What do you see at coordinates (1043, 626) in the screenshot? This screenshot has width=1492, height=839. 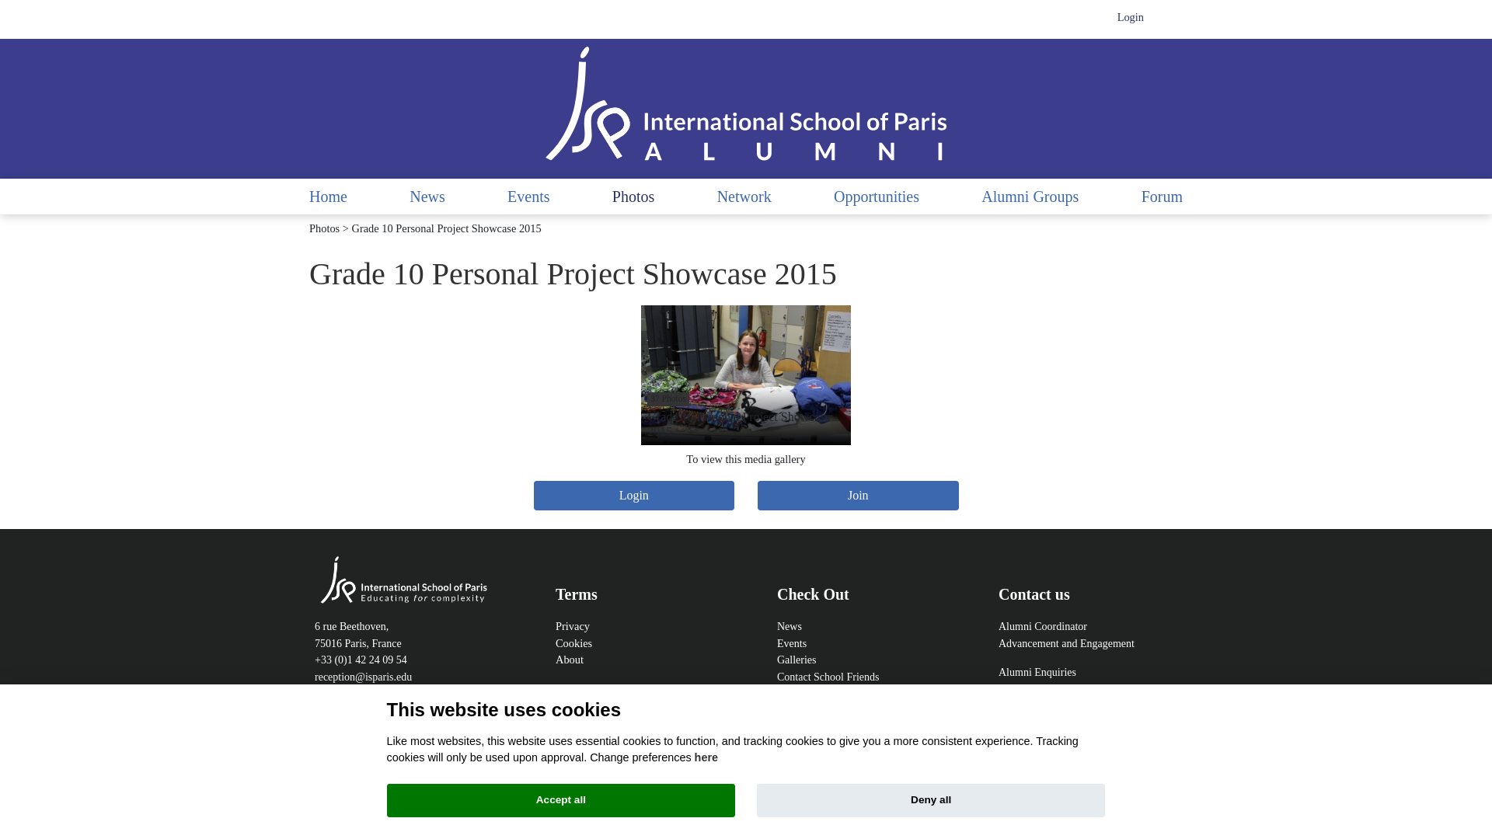 I see `About` at bounding box center [1043, 626].